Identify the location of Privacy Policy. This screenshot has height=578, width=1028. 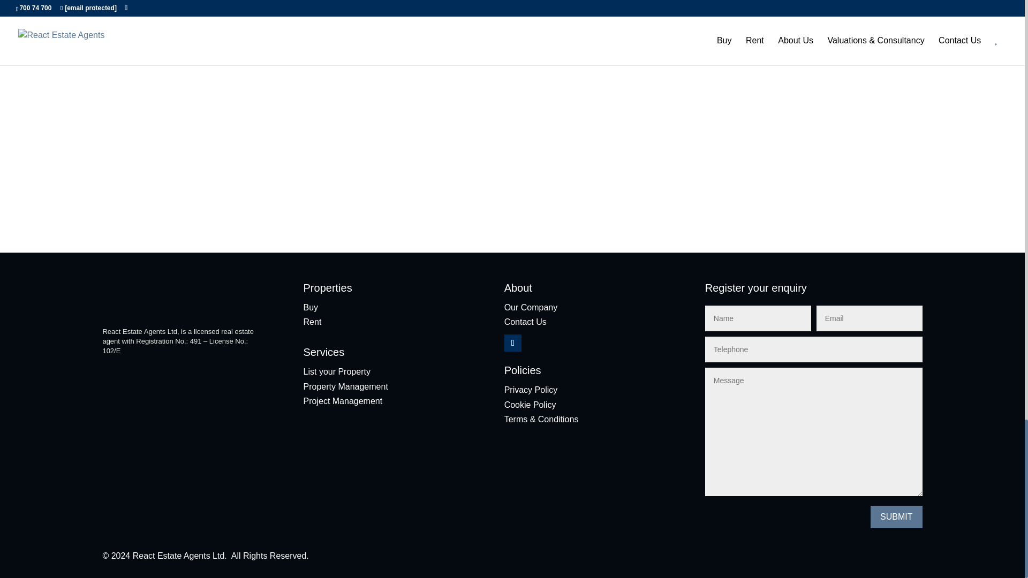
(531, 390).